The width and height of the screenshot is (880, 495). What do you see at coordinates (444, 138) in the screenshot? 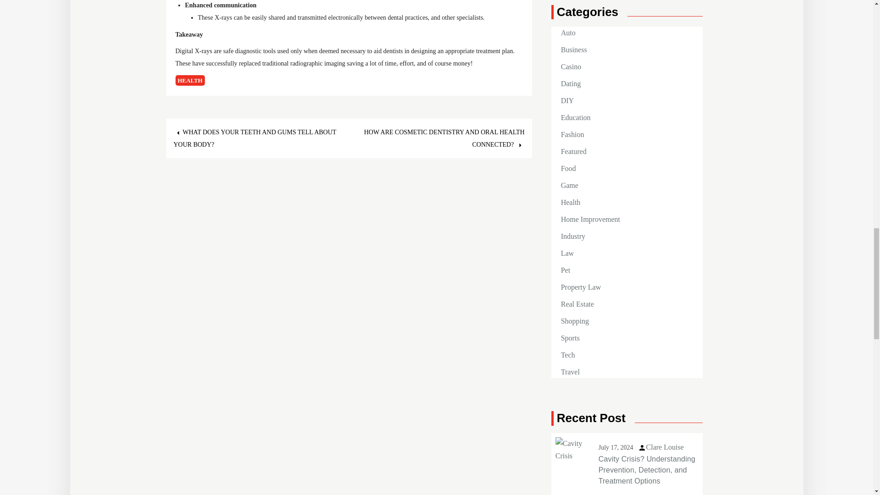
I see `HOW ARE COSMETIC DENTISTRY AND ORAL HEALTH CONNECTED? ` at bounding box center [444, 138].